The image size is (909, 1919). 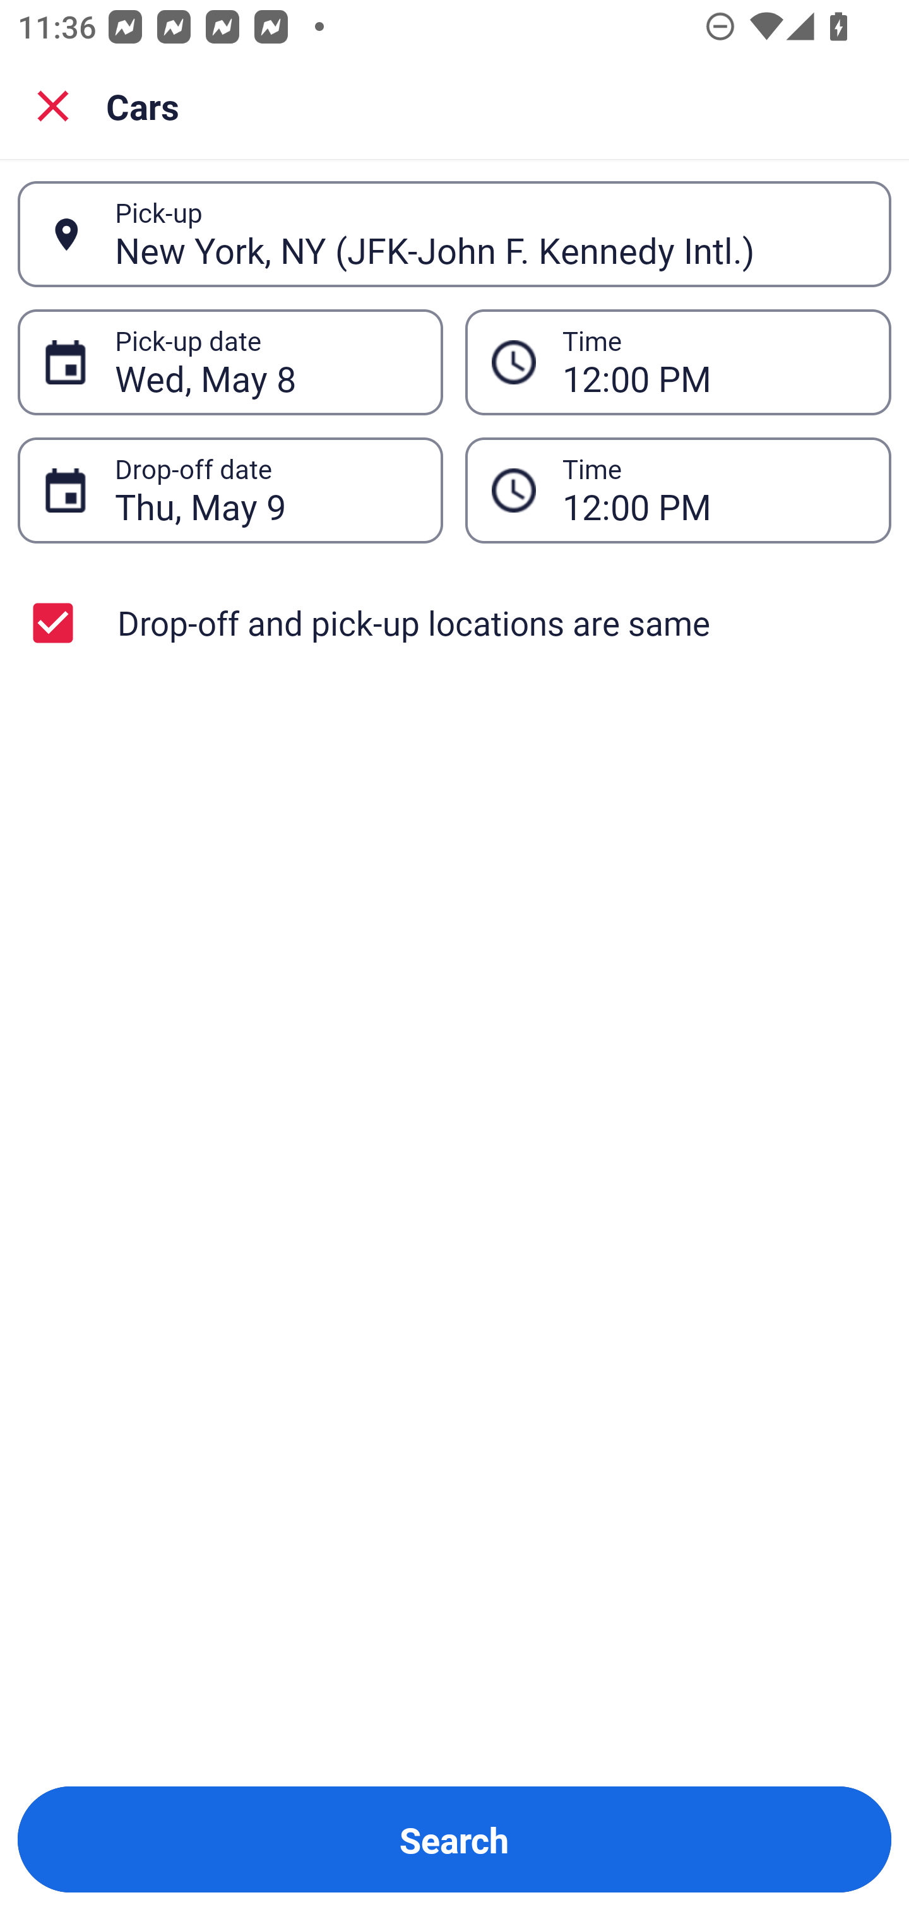 What do you see at coordinates (230, 361) in the screenshot?
I see `Wed, May 8 Pick-up date` at bounding box center [230, 361].